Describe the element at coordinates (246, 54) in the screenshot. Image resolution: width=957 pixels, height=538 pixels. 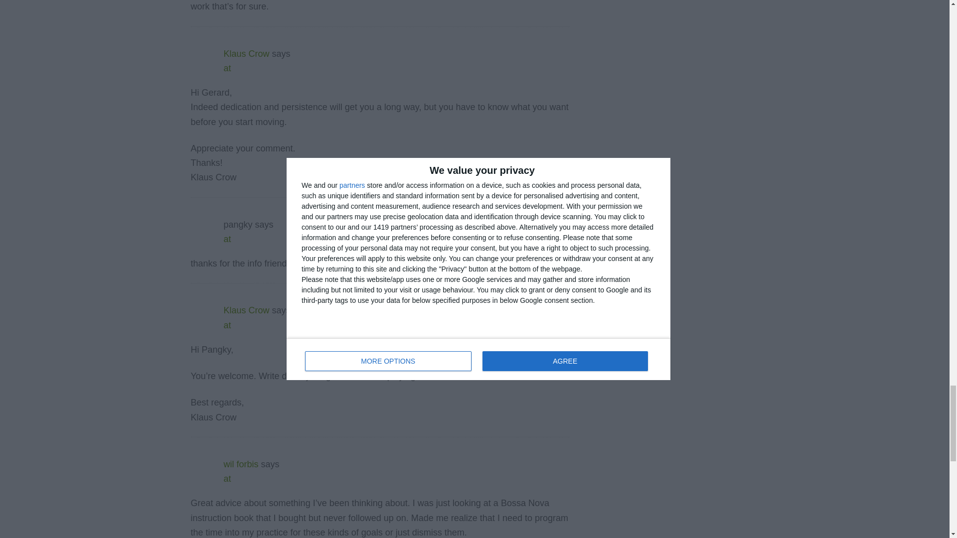
I see `Klaus Crow` at that location.